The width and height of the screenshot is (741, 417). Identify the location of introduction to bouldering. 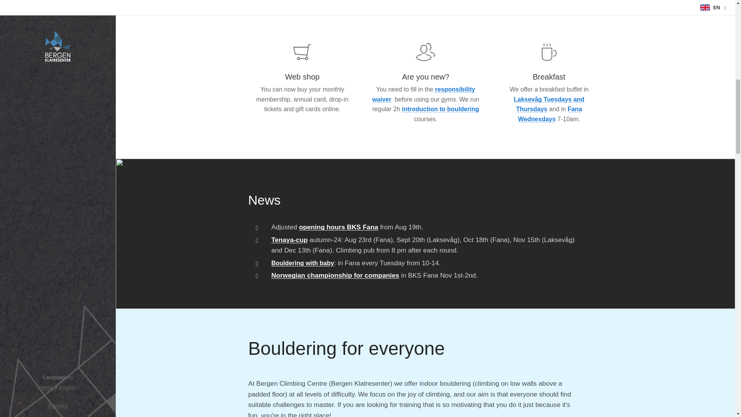
(440, 109).